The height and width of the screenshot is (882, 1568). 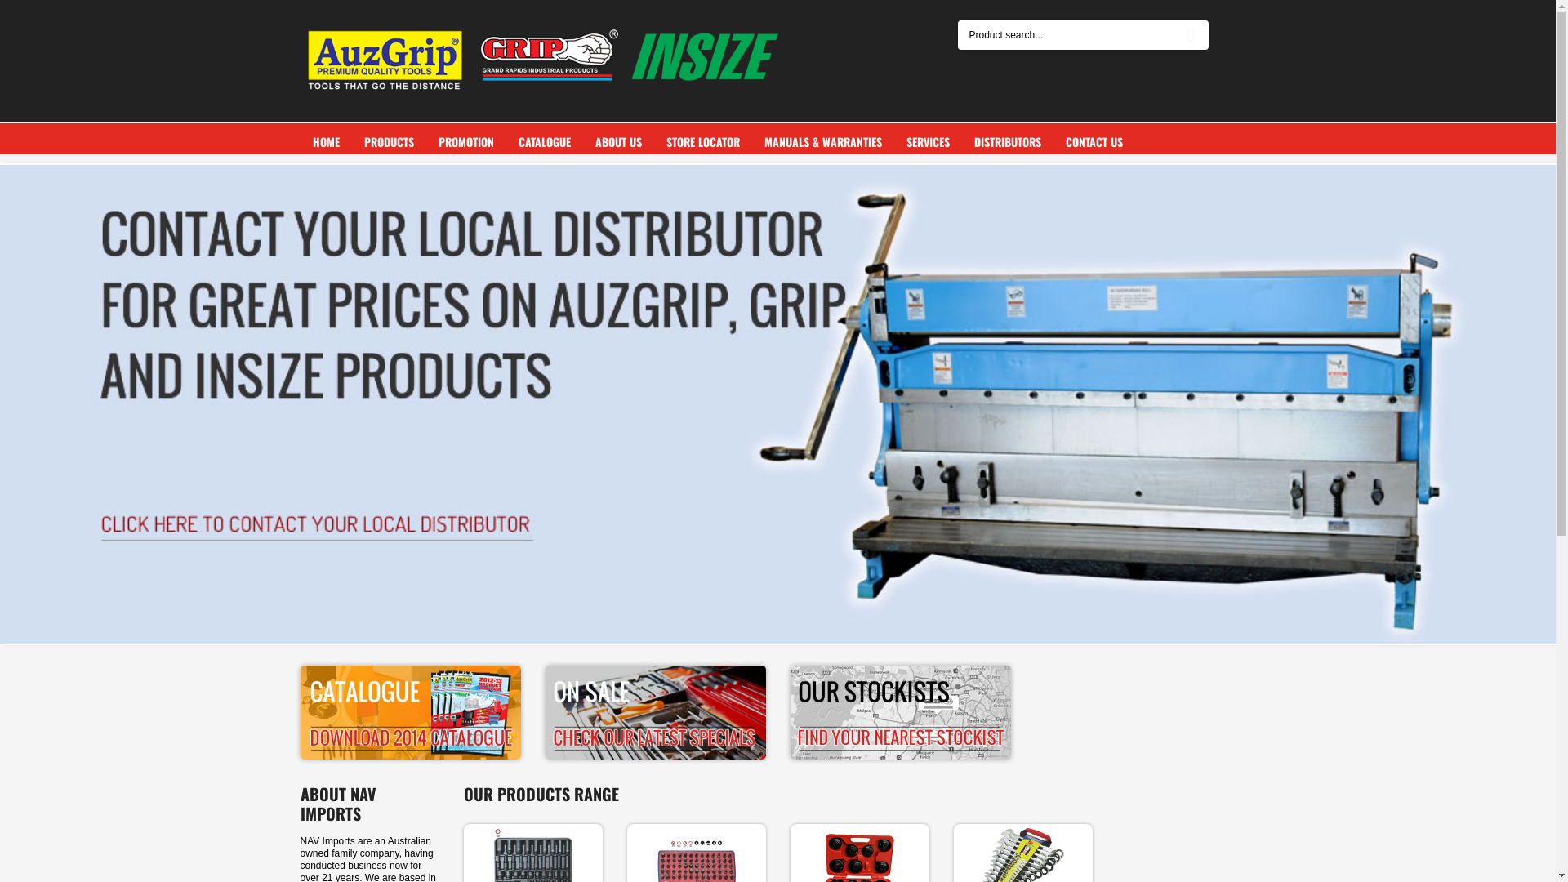 What do you see at coordinates (327, 142) in the screenshot?
I see `HOME` at bounding box center [327, 142].